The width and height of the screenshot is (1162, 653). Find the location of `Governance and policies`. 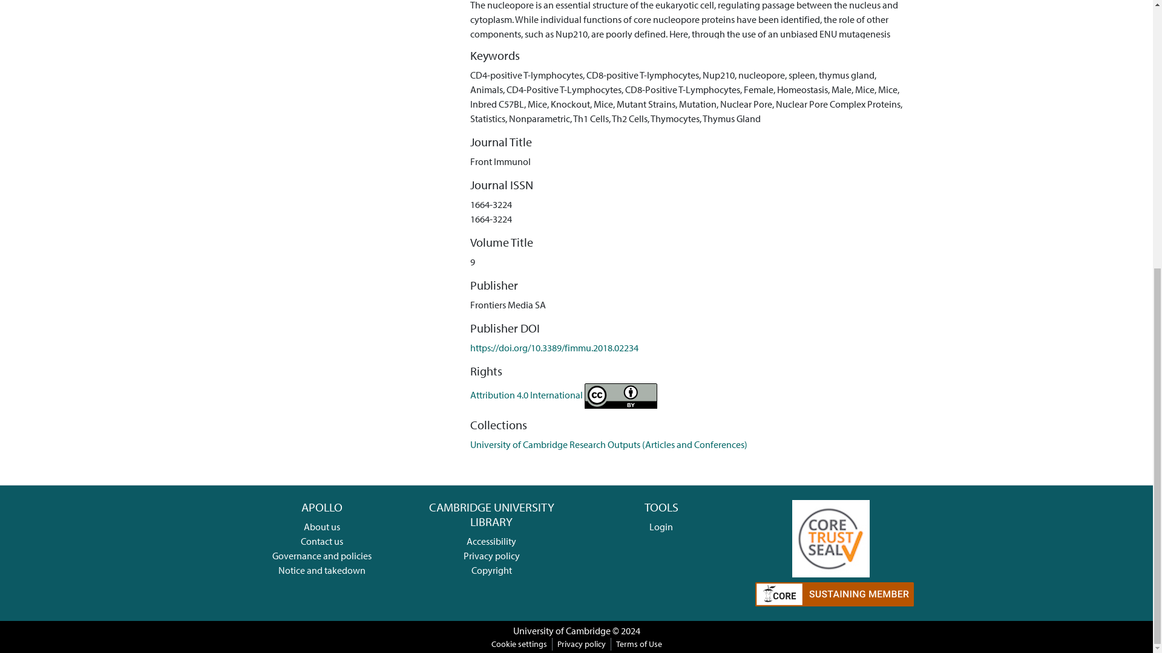

Governance and policies is located at coordinates (322, 555).